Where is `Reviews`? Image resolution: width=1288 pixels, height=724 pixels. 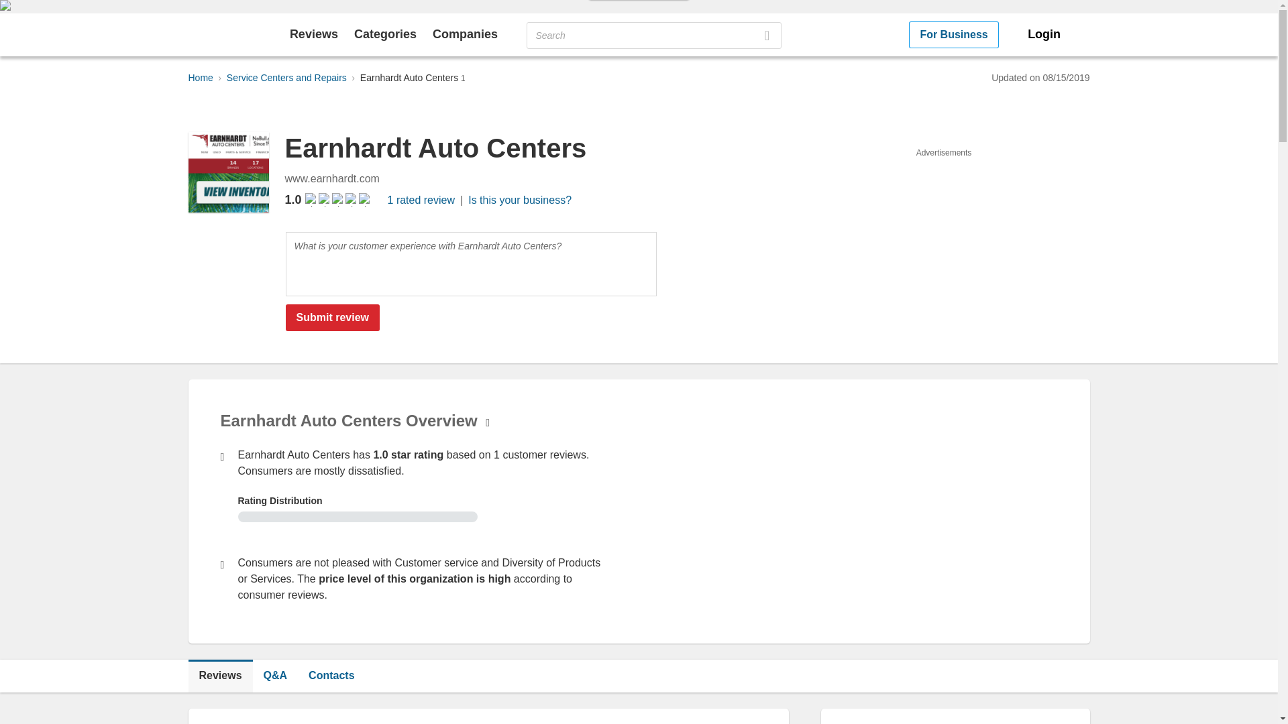 Reviews is located at coordinates (314, 34).